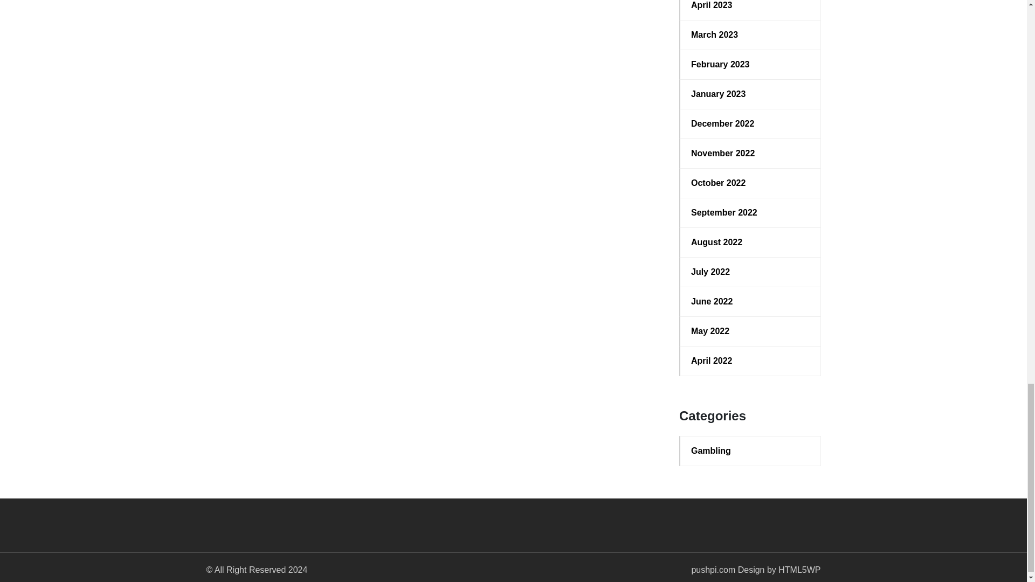 The width and height of the screenshot is (1035, 582). What do you see at coordinates (750, 65) in the screenshot?
I see `February 2023` at bounding box center [750, 65].